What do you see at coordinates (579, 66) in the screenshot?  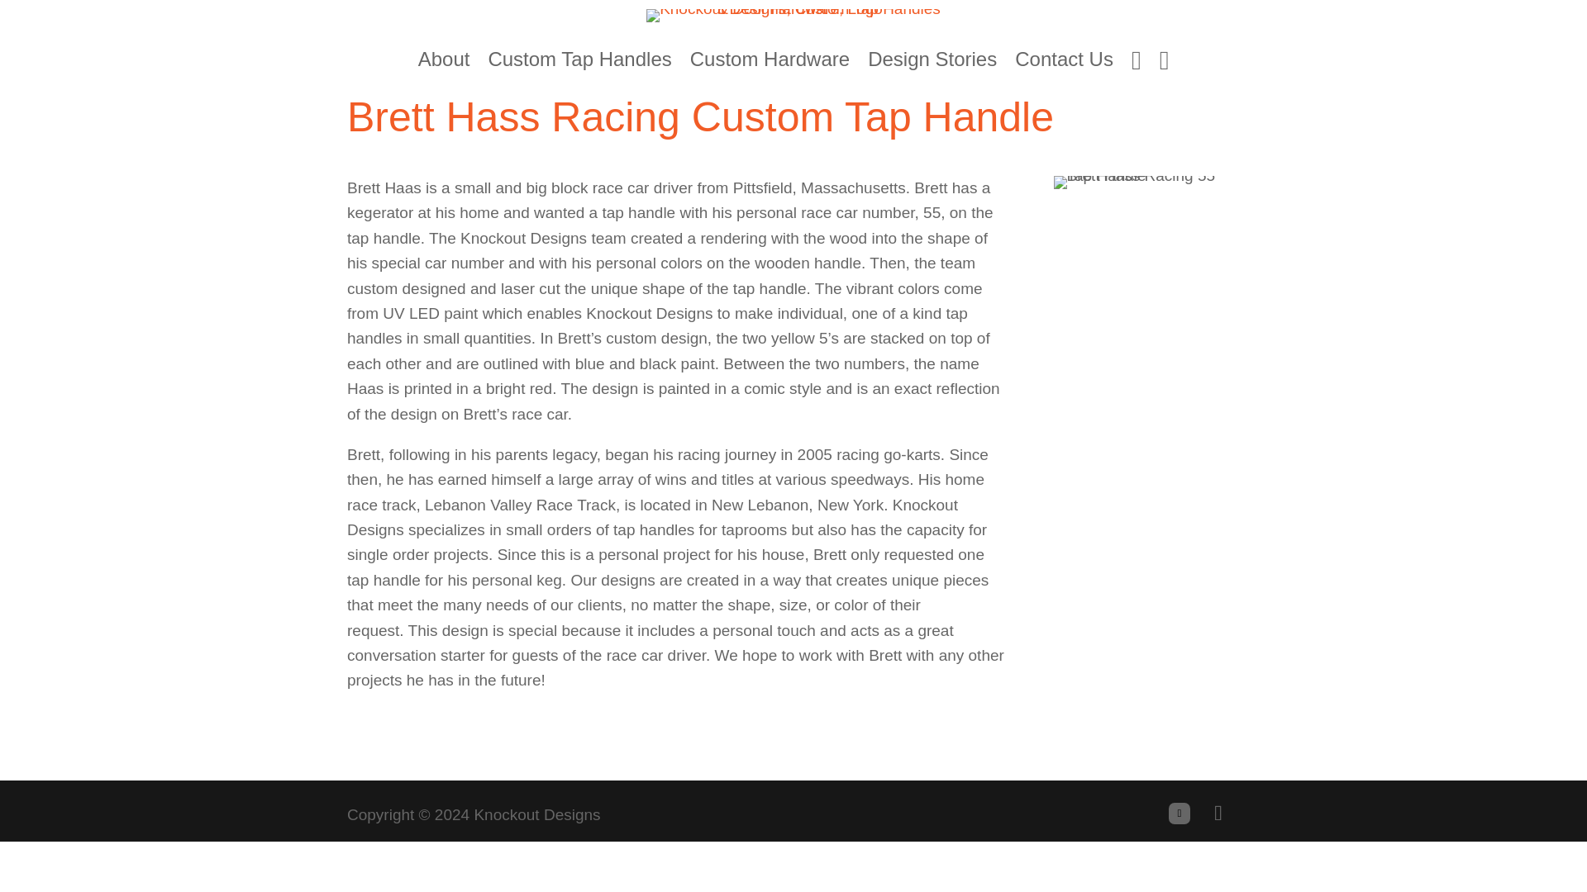 I see `Custom Tap Handles` at bounding box center [579, 66].